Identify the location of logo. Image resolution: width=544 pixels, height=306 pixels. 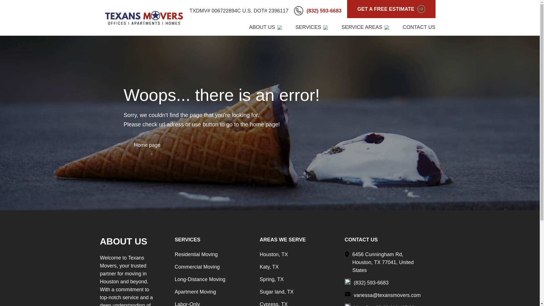
(144, 18).